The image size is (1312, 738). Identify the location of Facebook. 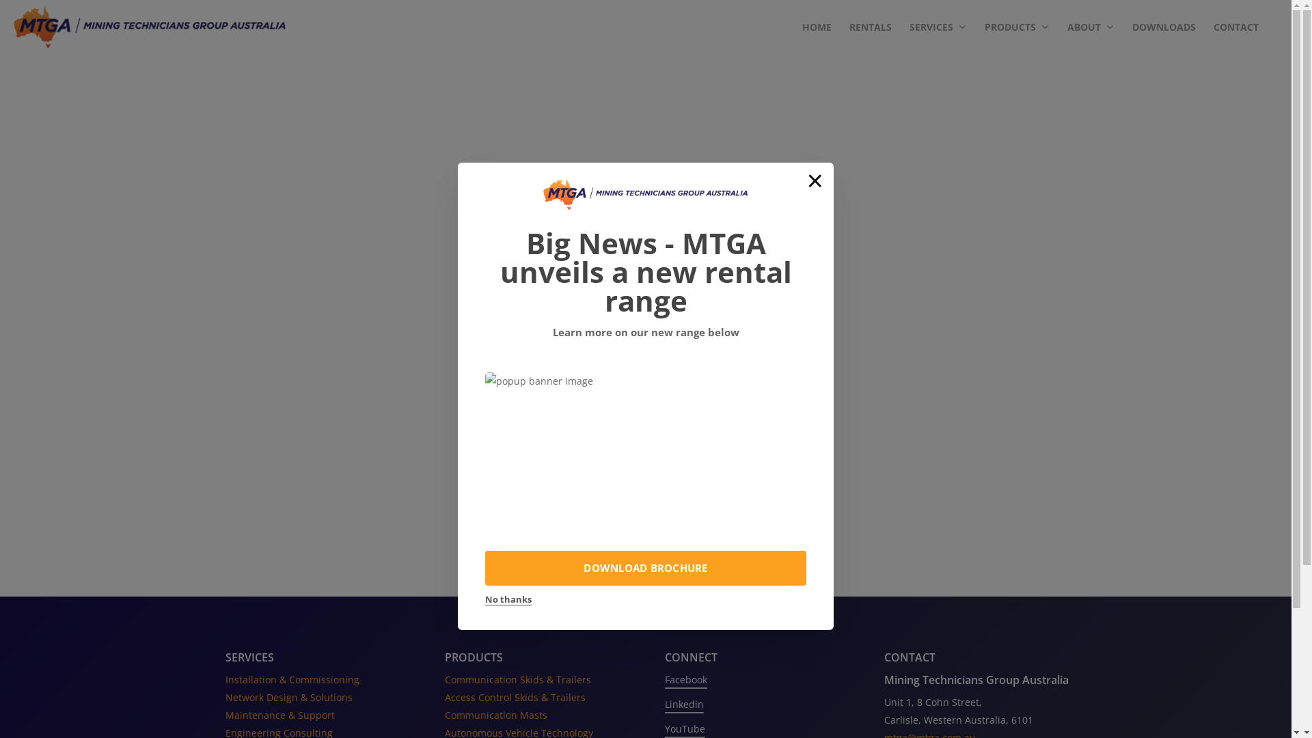
(685, 680).